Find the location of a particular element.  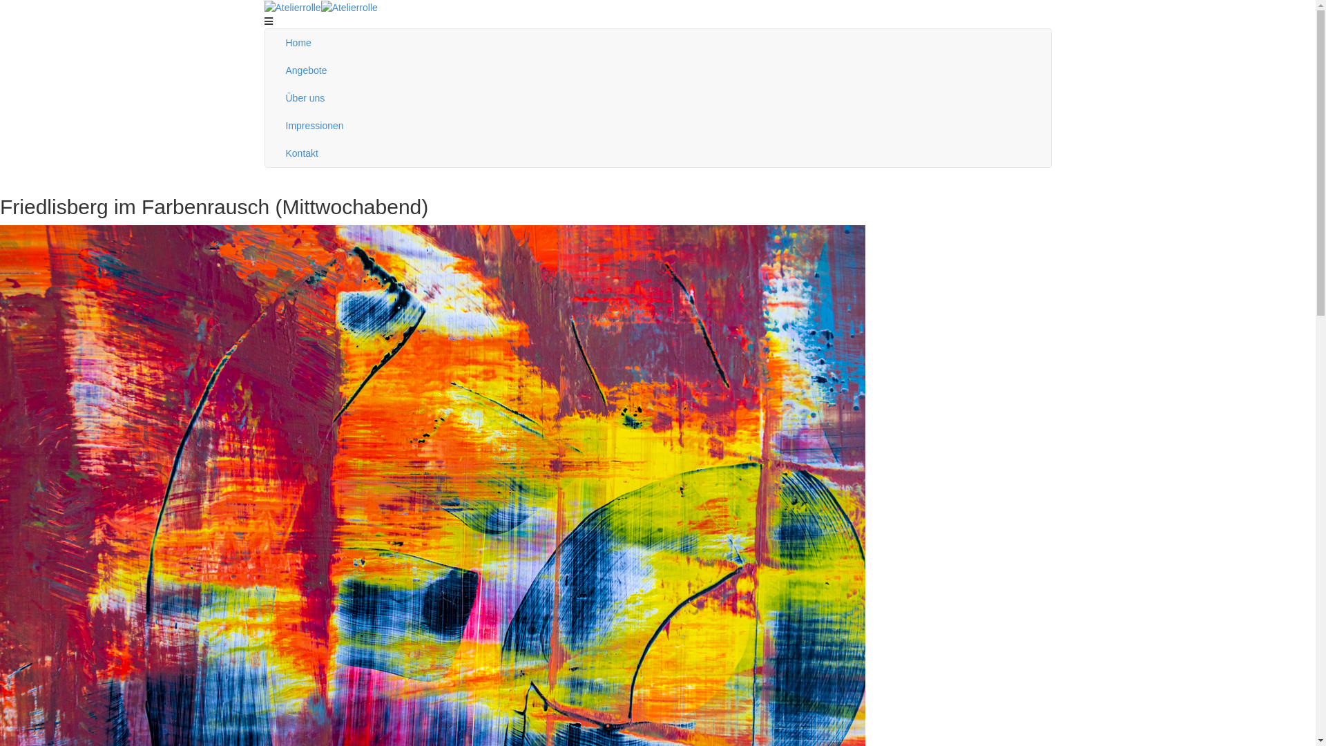

Angebote is located at coordinates (657, 70).